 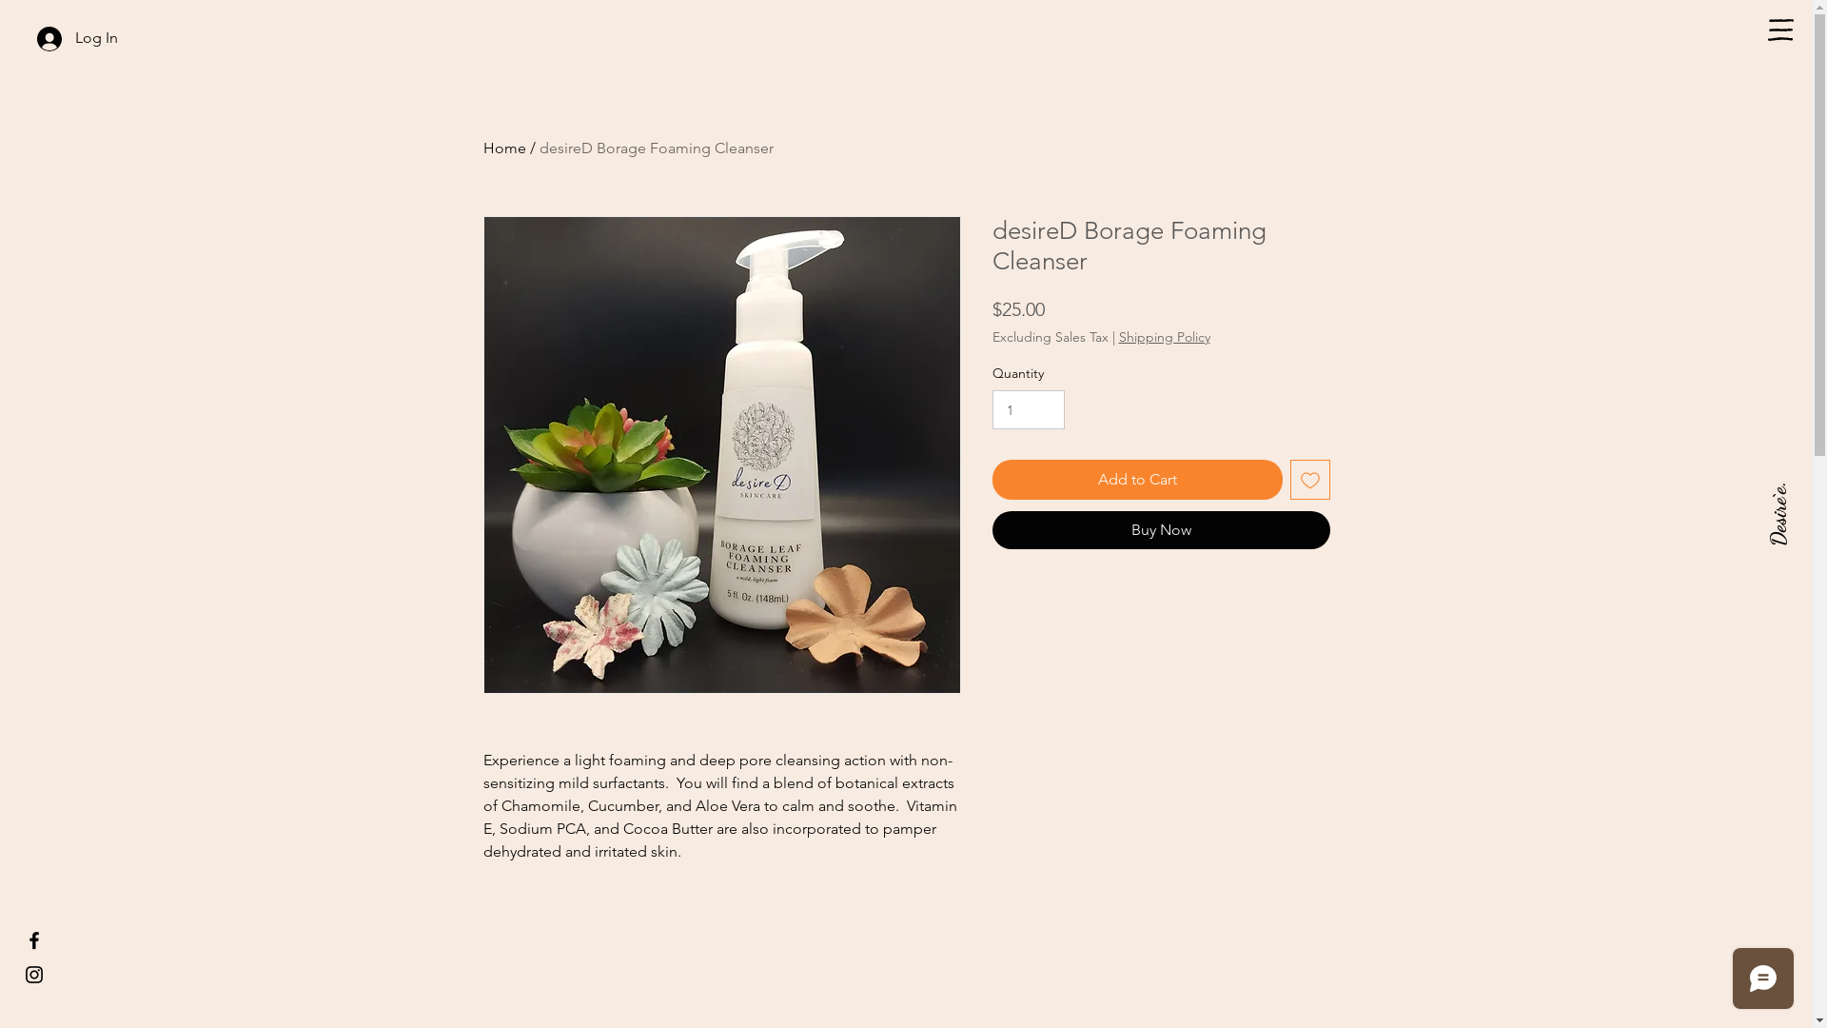 I want to click on Log In, so click(x=78, y=39).